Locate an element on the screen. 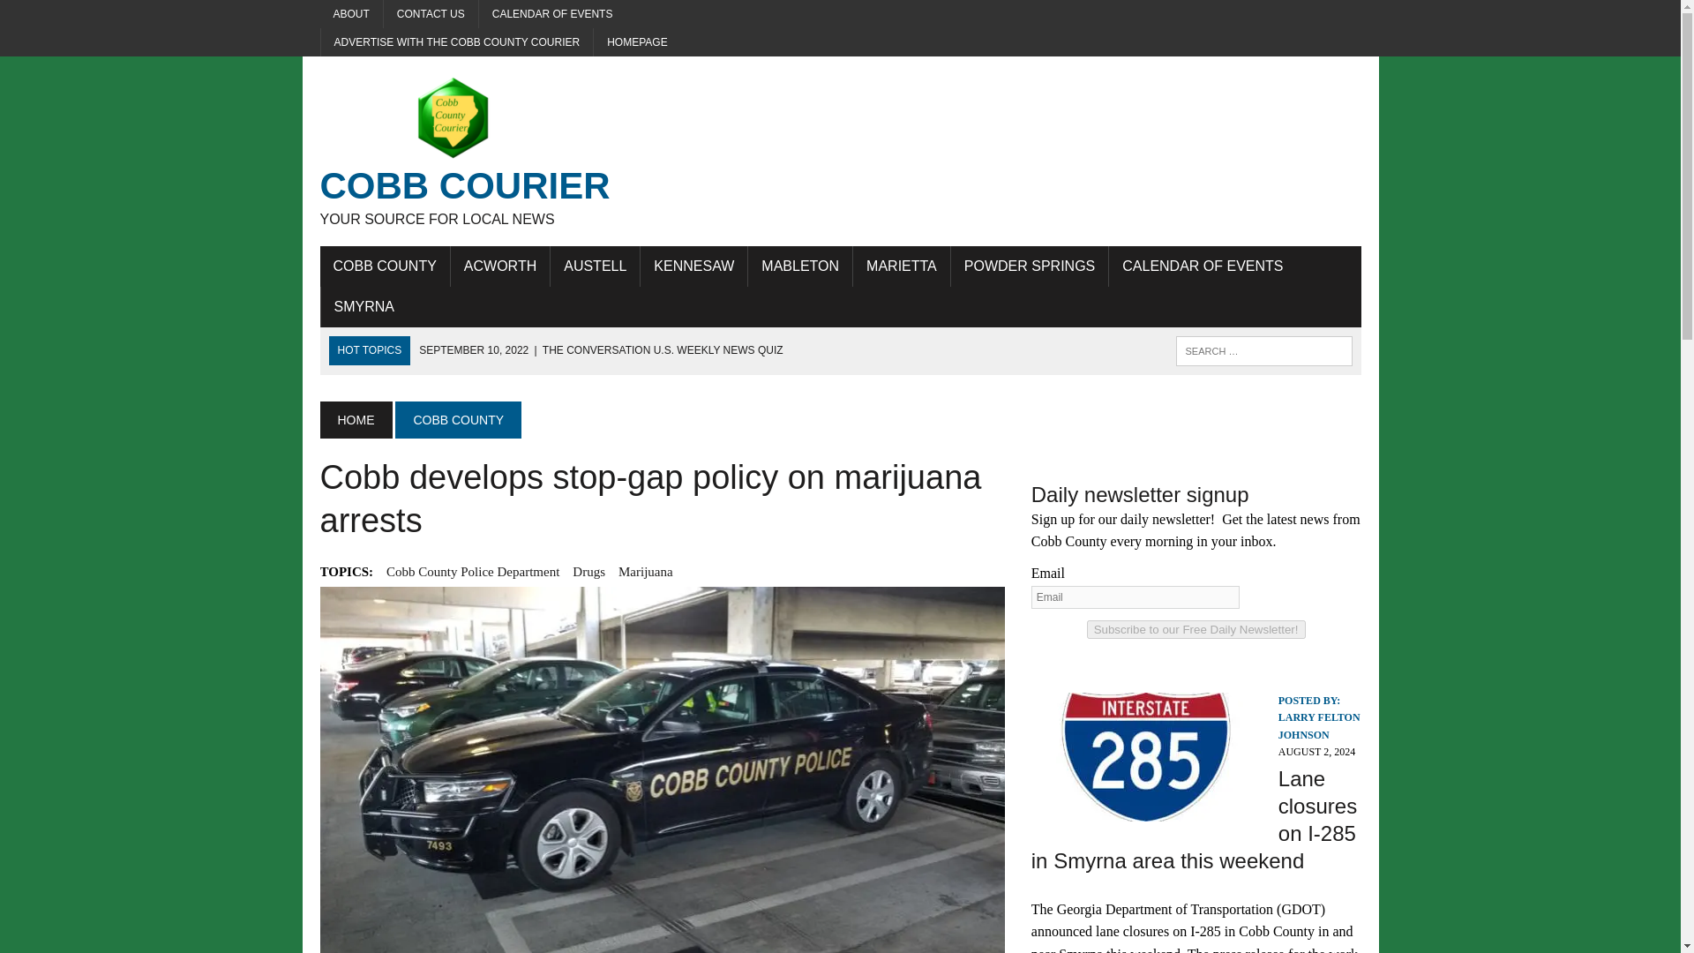 Image resolution: width=1694 pixels, height=953 pixels. Marijuana is located at coordinates (645, 572).